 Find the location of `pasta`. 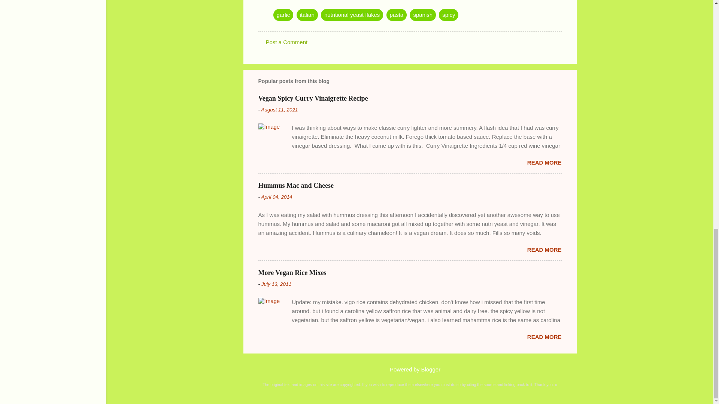

pasta is located at coordinates (397, 15).